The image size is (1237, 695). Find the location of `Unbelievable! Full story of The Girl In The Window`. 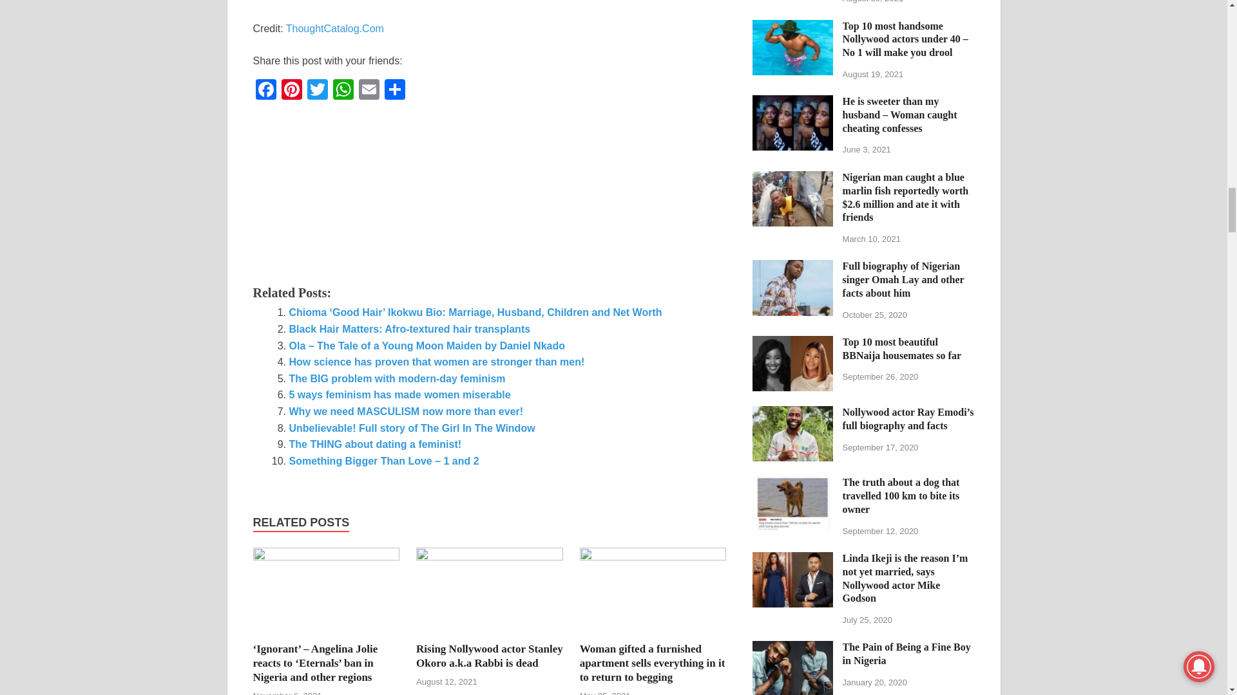

Unbelievable! Full story of The Girl In The Window is located at coordinates (411, 427).